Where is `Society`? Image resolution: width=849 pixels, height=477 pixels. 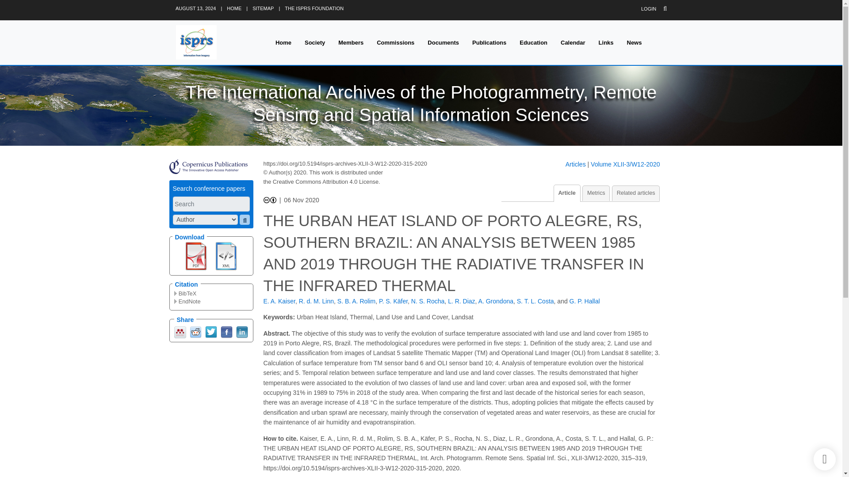
Society is located at coordinates (315, 42).